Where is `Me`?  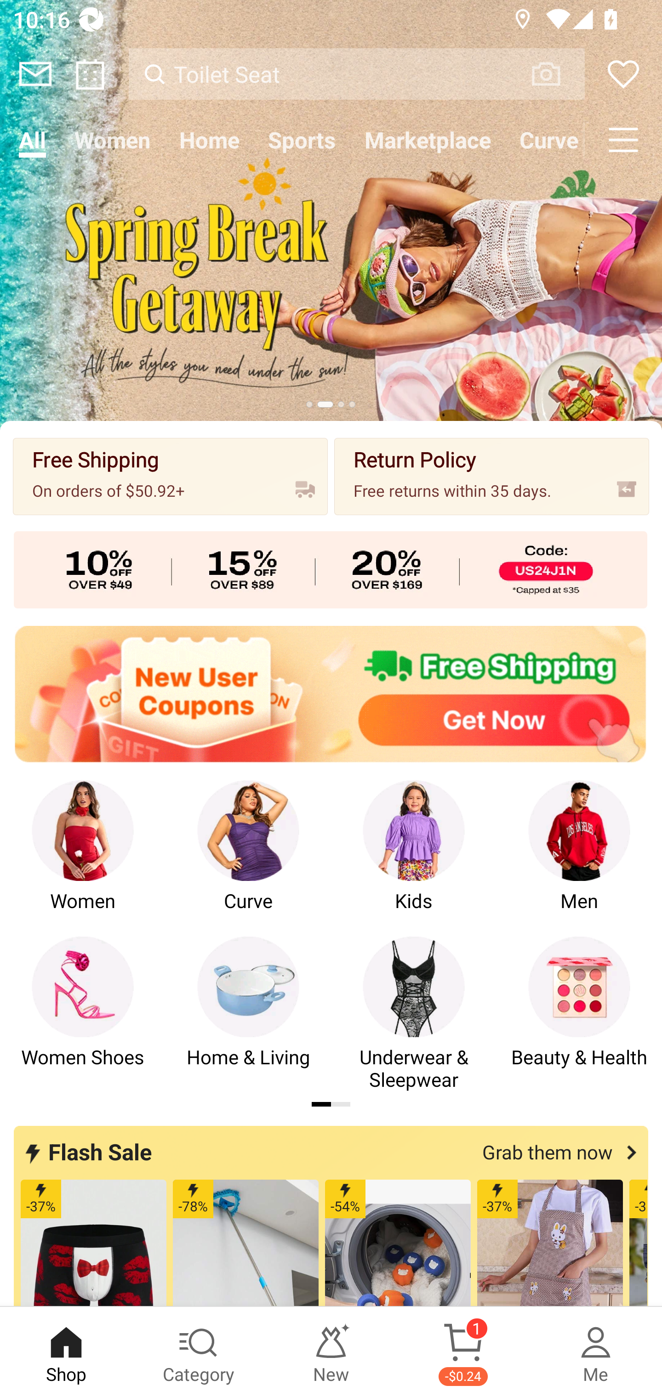 Me is located at coordinates (596, 1352).